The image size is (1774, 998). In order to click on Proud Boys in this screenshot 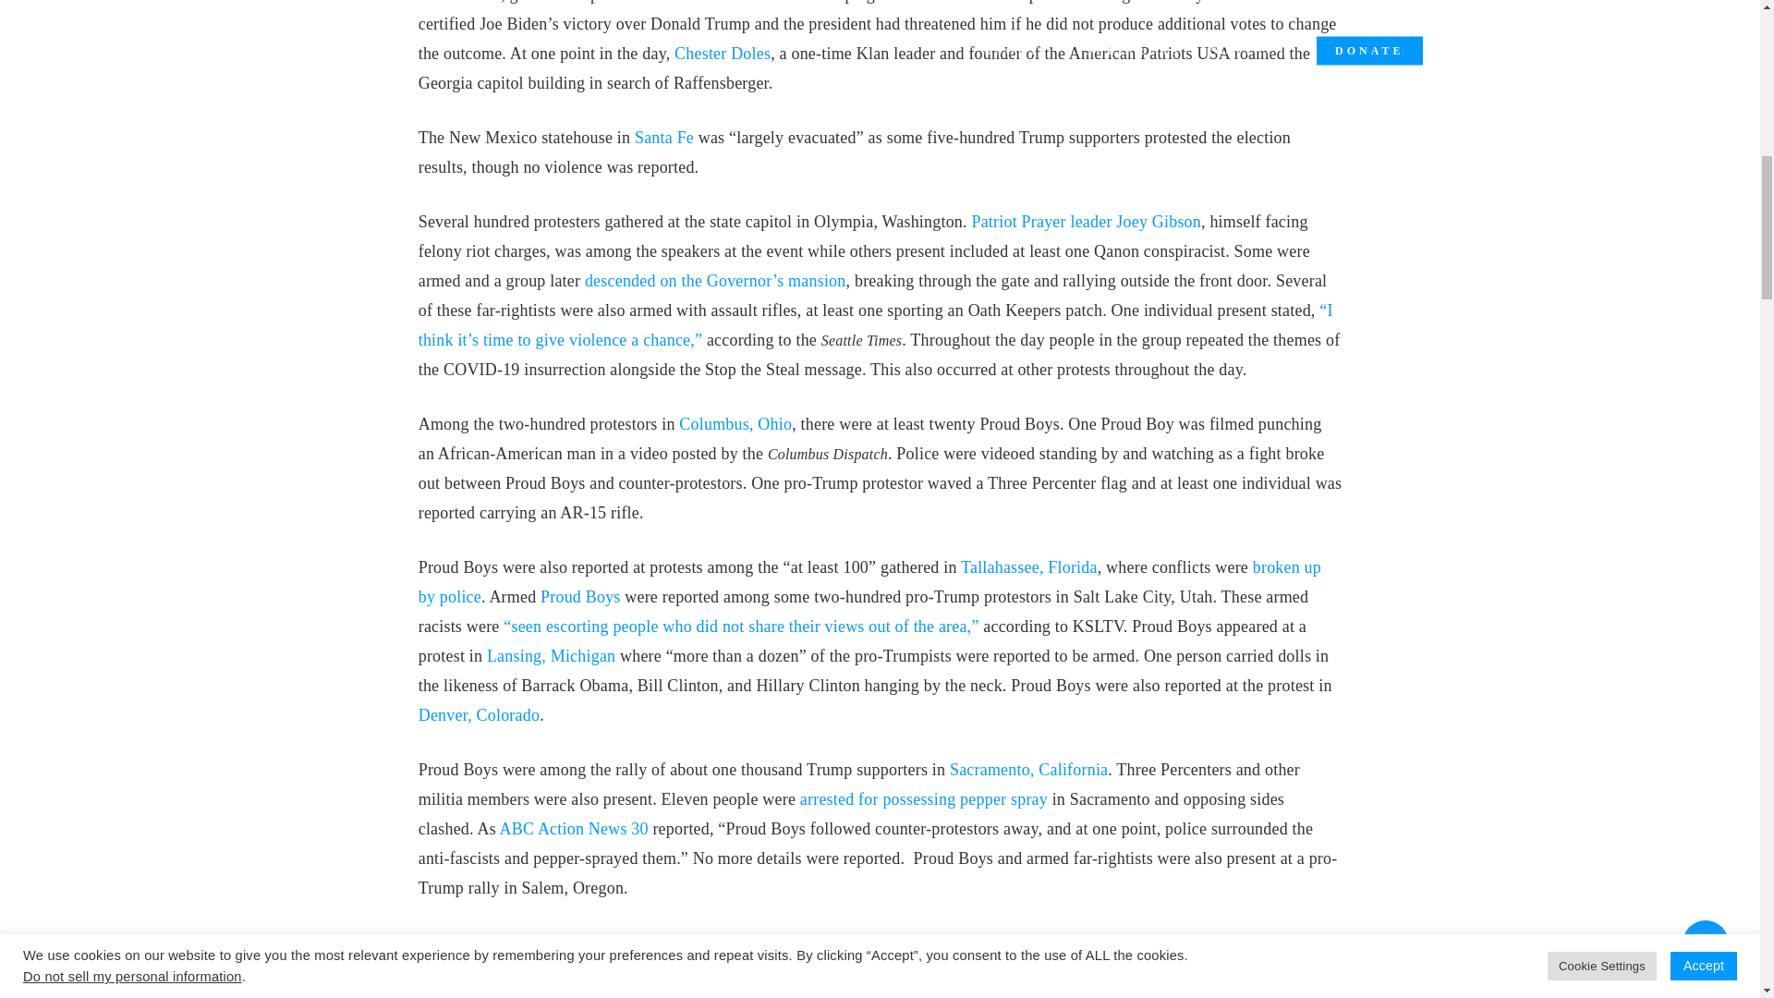, I will do `click(580, 597)`.